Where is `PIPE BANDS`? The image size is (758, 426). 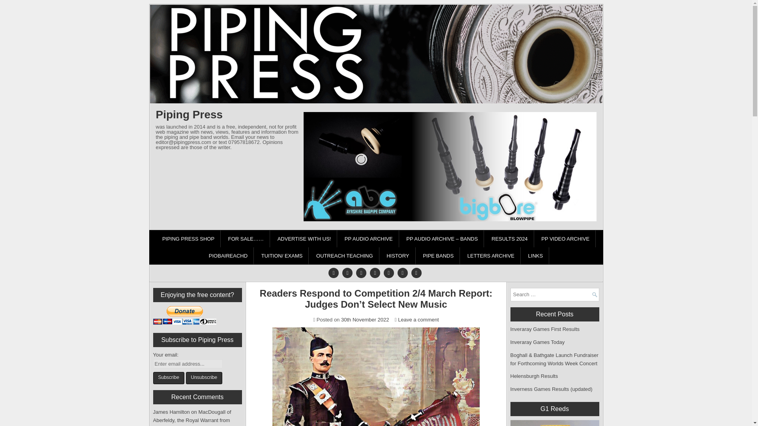
PIPE BANDS is located at coordinates (438, 255).